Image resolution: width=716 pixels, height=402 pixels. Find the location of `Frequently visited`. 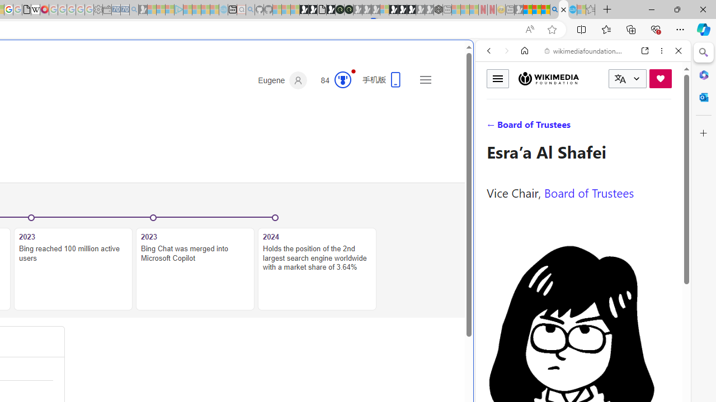

Frequently visited is located at coordinates (234, 149).